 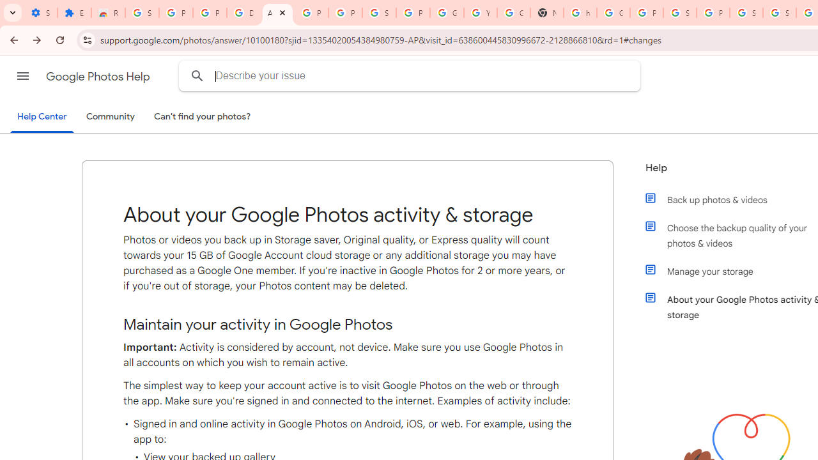 What do you see at coordinates (142, 13) in the screenshot?
I see `Sign in - Google Accounts` at bounding box center [142, 13].